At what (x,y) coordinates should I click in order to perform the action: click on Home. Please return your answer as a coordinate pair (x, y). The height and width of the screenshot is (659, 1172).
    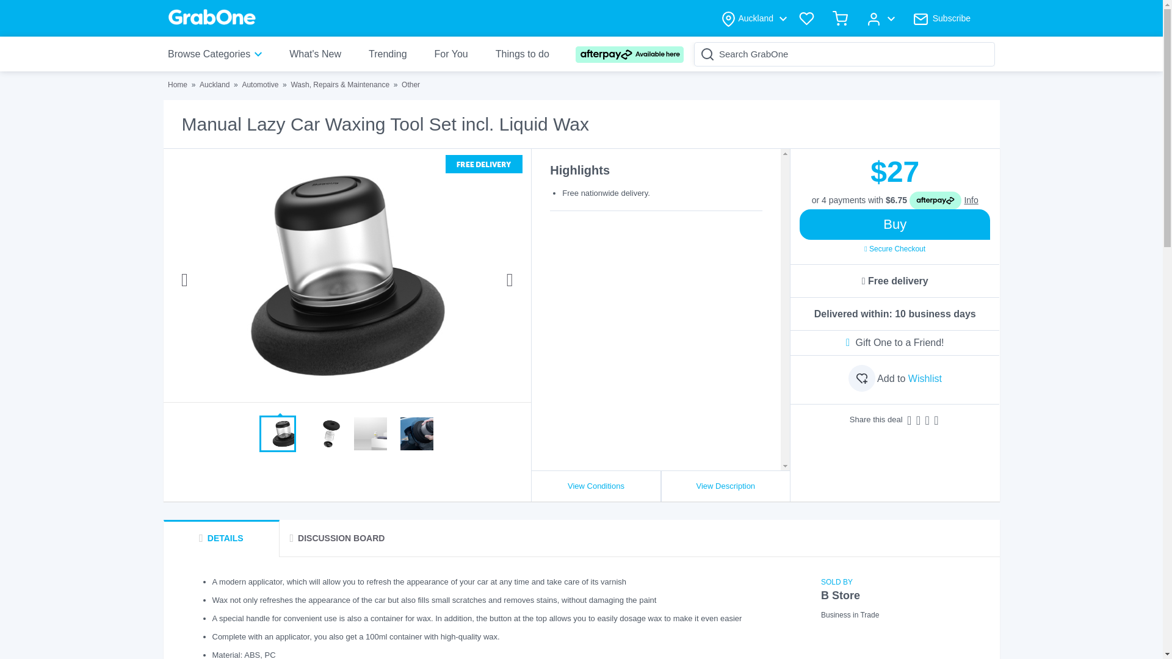
    Looking at the image, I should click on (177, 84).